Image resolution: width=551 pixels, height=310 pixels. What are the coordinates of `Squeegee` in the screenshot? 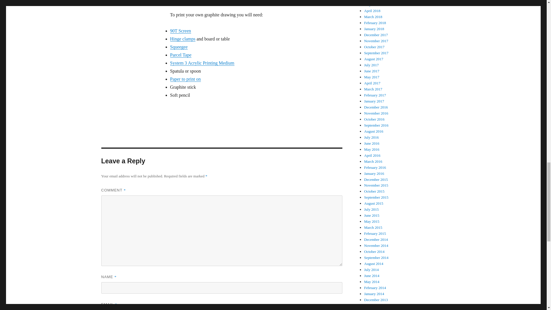 It's located at (179, 47).